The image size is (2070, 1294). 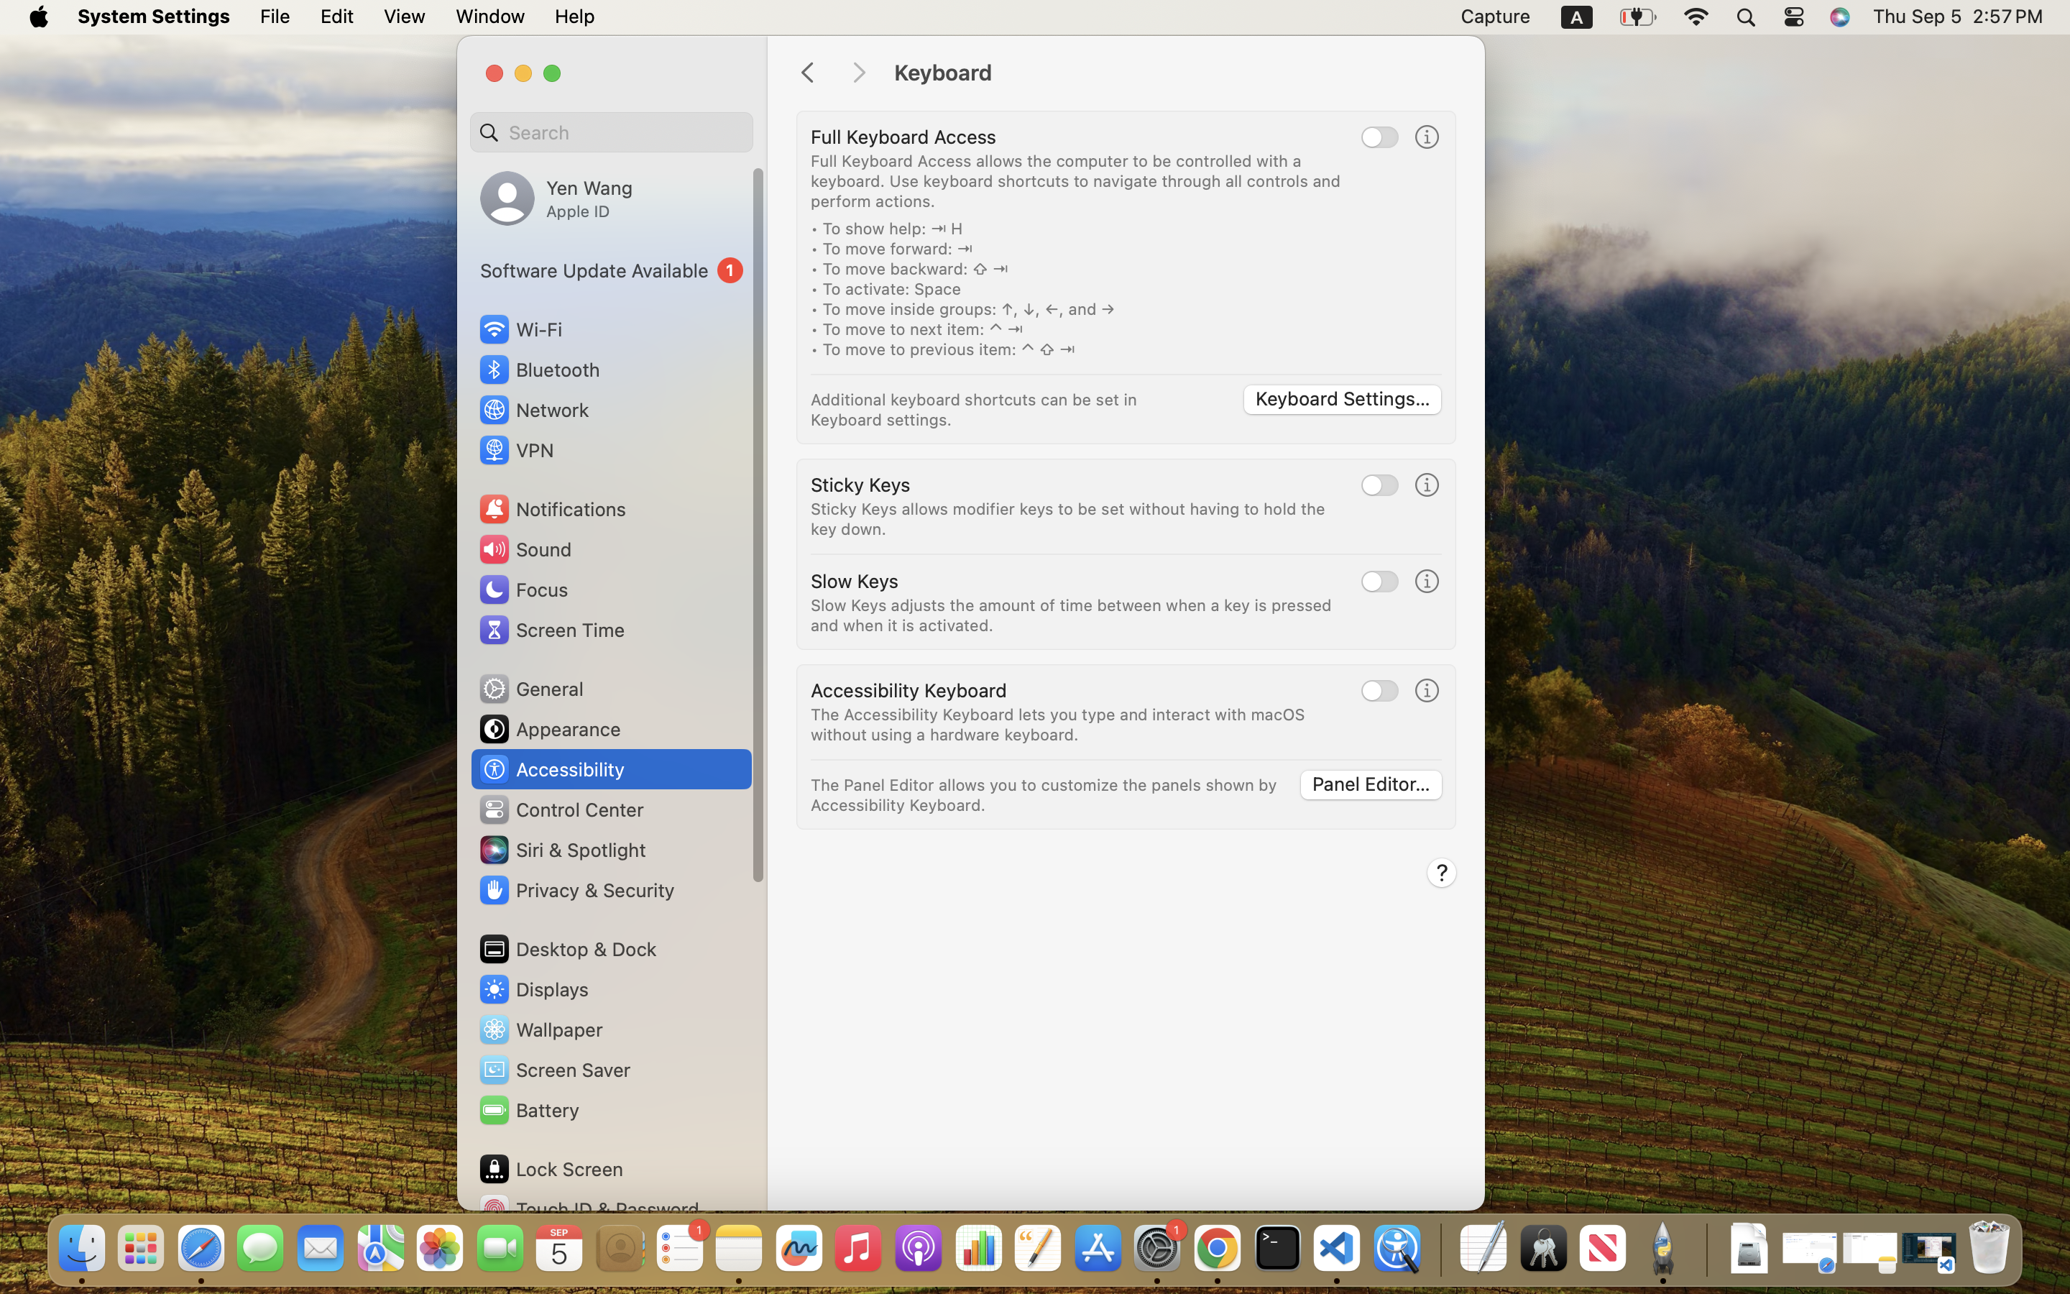 I want to click on The Accessibility Keyboard lets you type and interact with macOS without using a hardware keyboard., so click(x=1060, y=725).